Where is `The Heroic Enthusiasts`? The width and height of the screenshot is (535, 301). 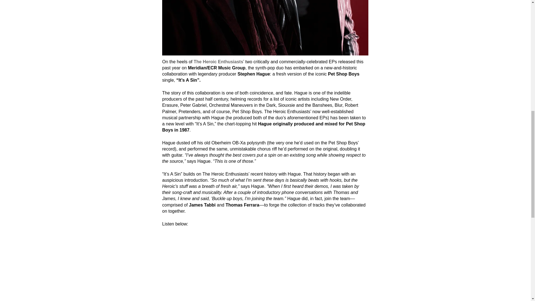 The Heroic Enthusiasts is located at coordinates (218, 62).